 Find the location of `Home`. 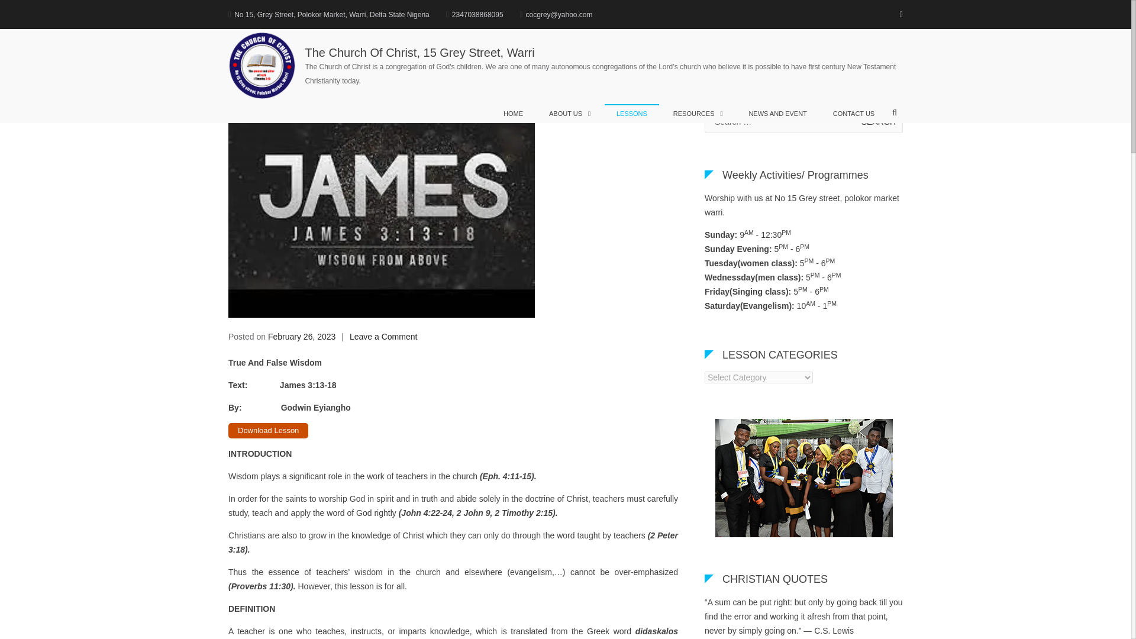

Home is located at coordinates (732, 21).